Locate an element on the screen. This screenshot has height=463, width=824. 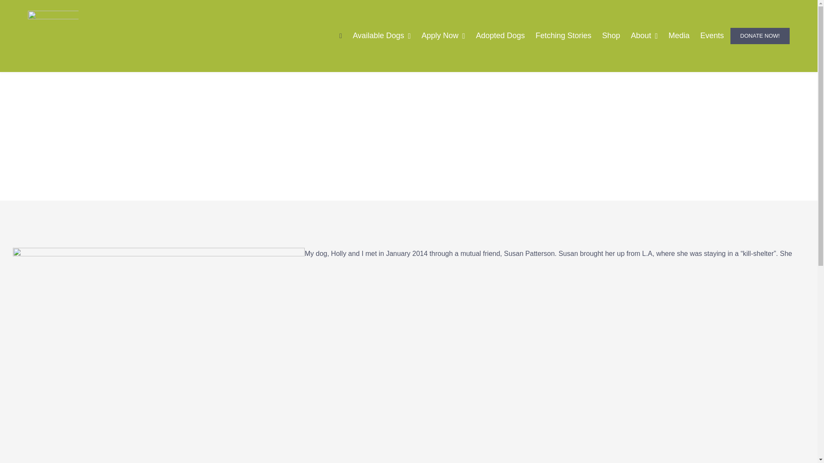
Adopted Dogs is located at coordinates (500, 36).